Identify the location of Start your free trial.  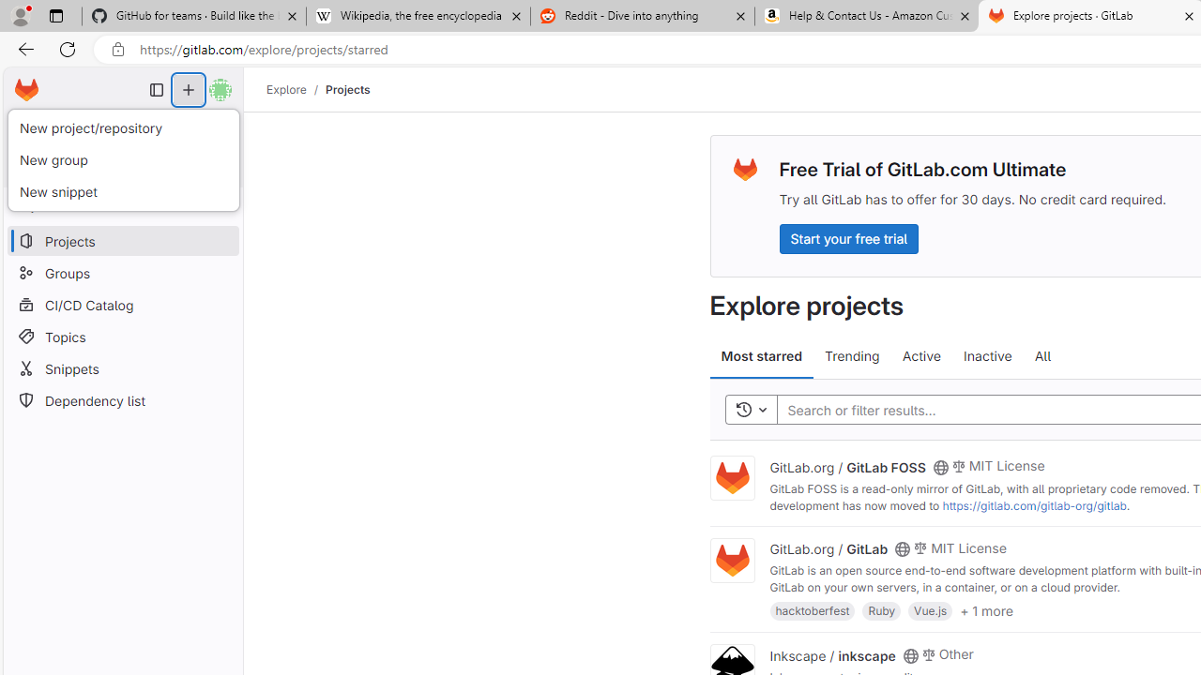
(848, 238).